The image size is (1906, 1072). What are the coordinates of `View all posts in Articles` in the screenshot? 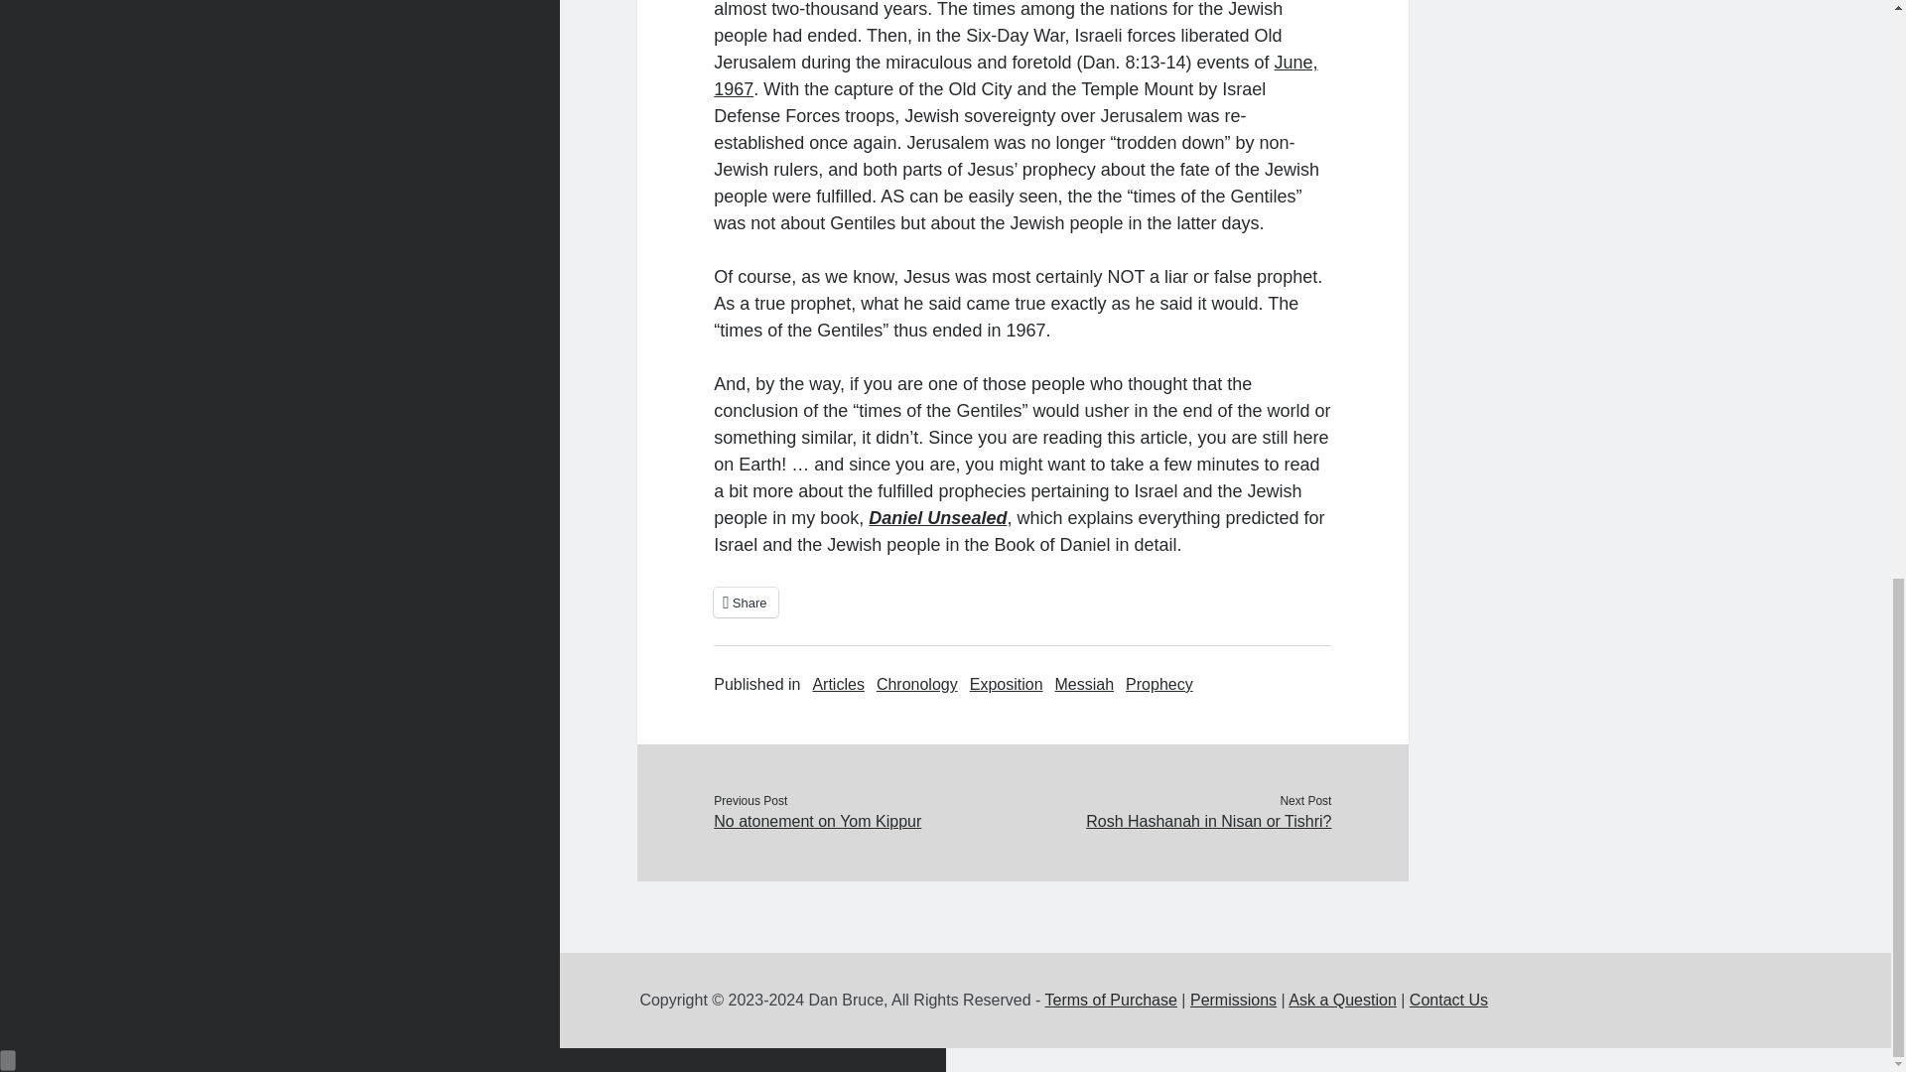 It's located at (837, 685).